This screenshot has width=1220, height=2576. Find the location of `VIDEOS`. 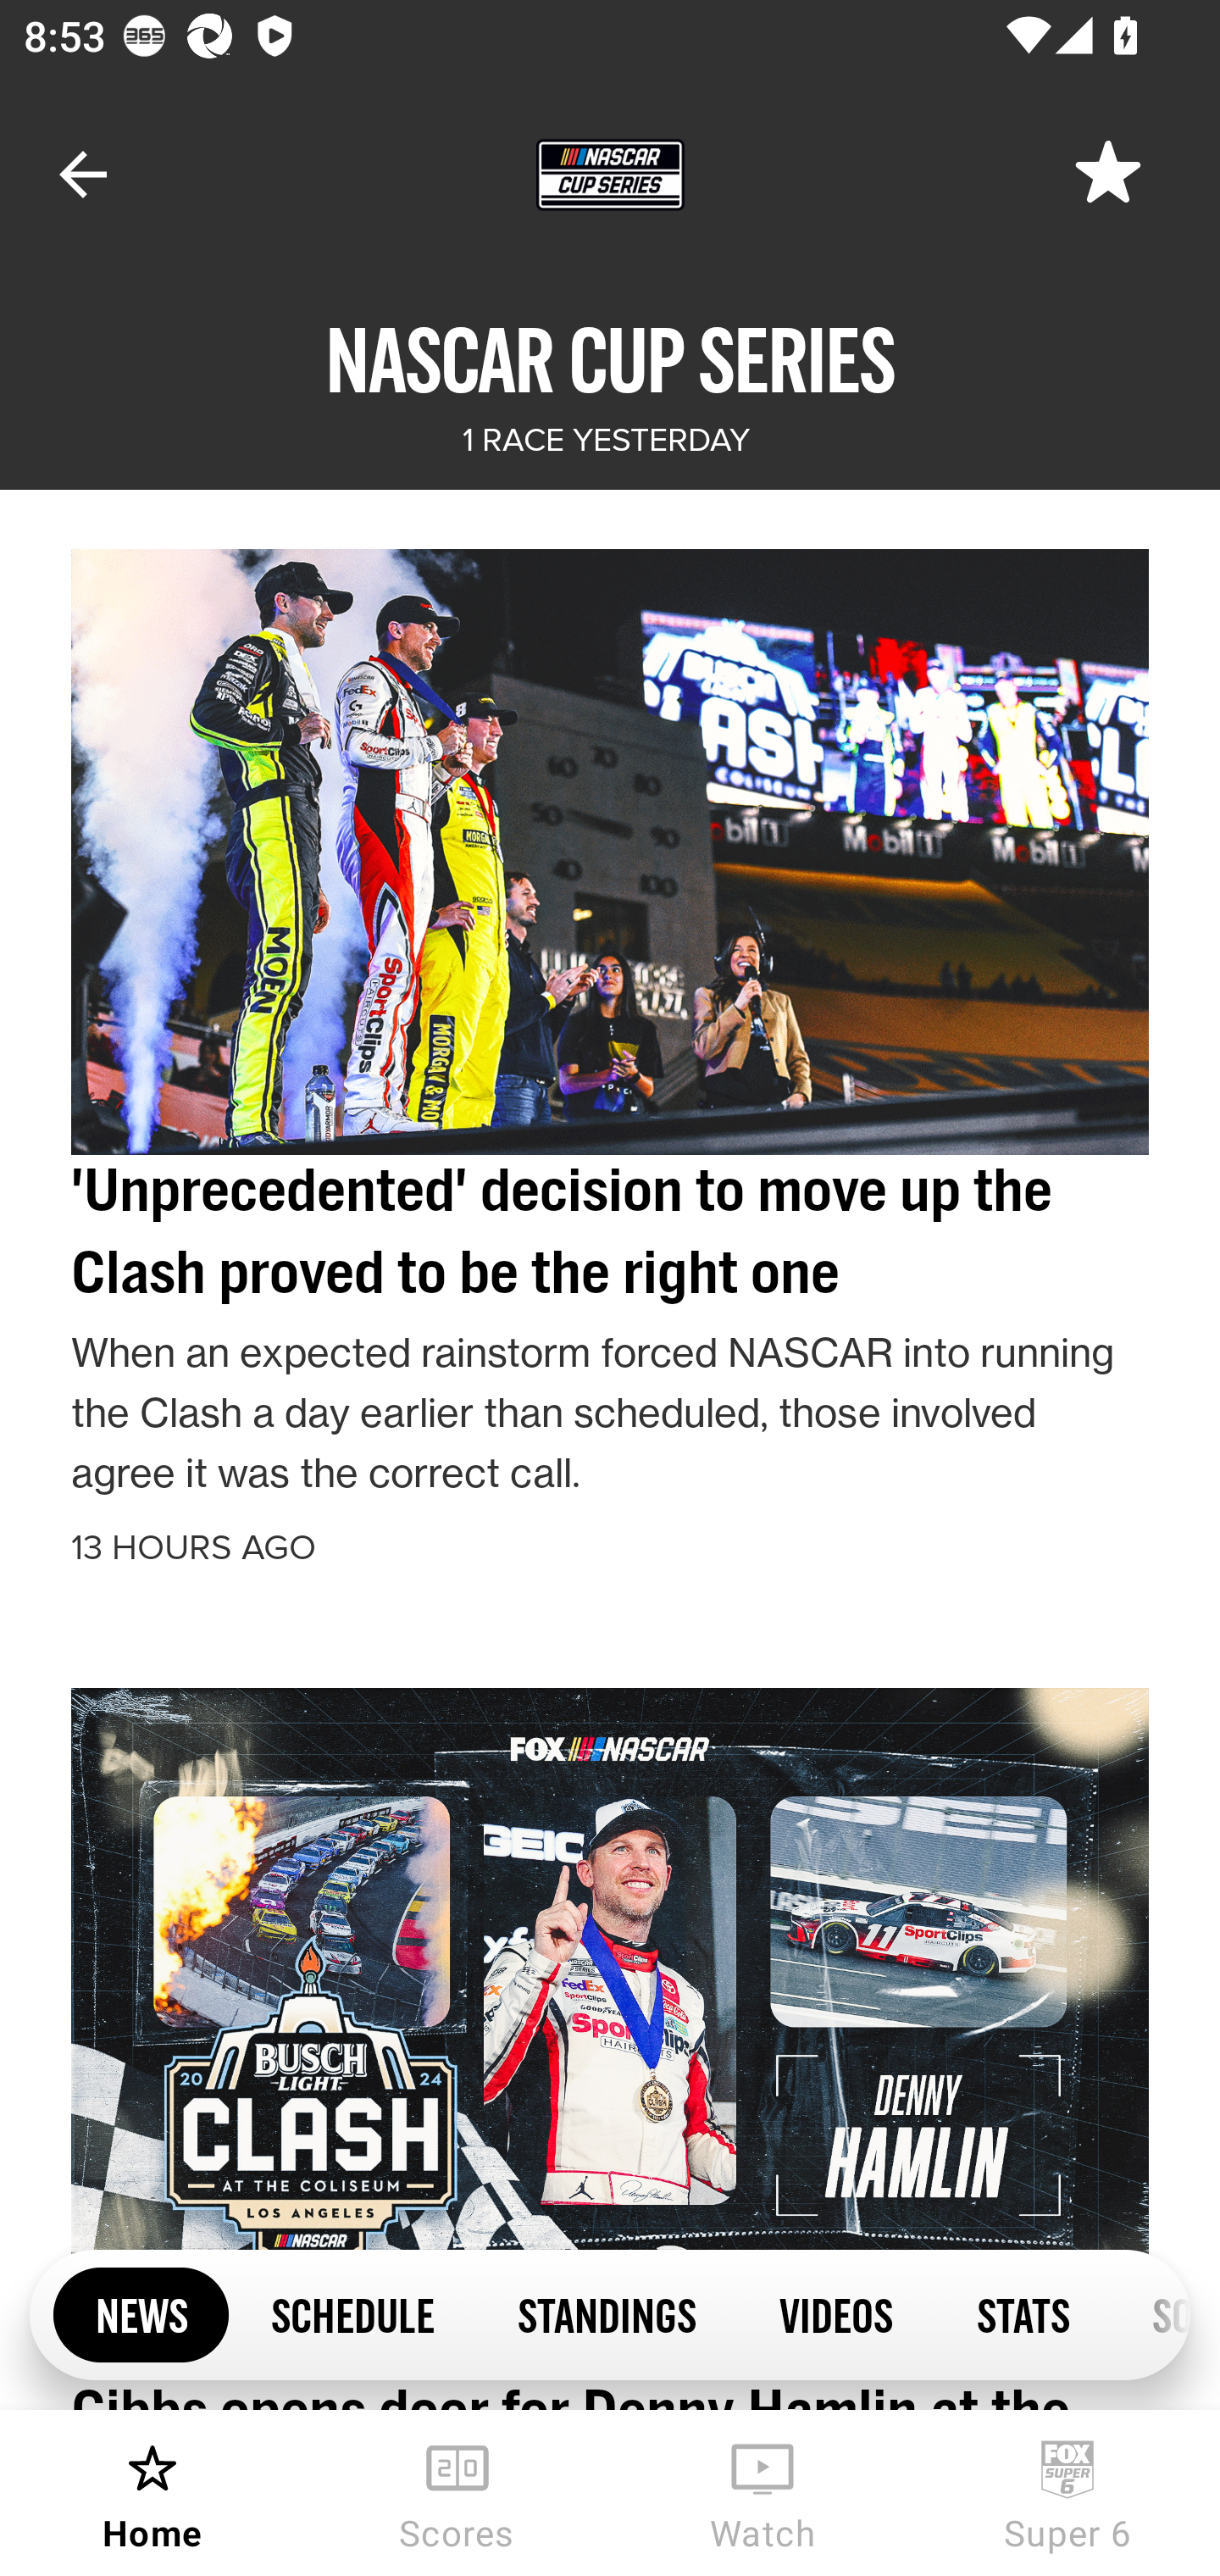

VIDEOS is located at coordinates (836, 2313).